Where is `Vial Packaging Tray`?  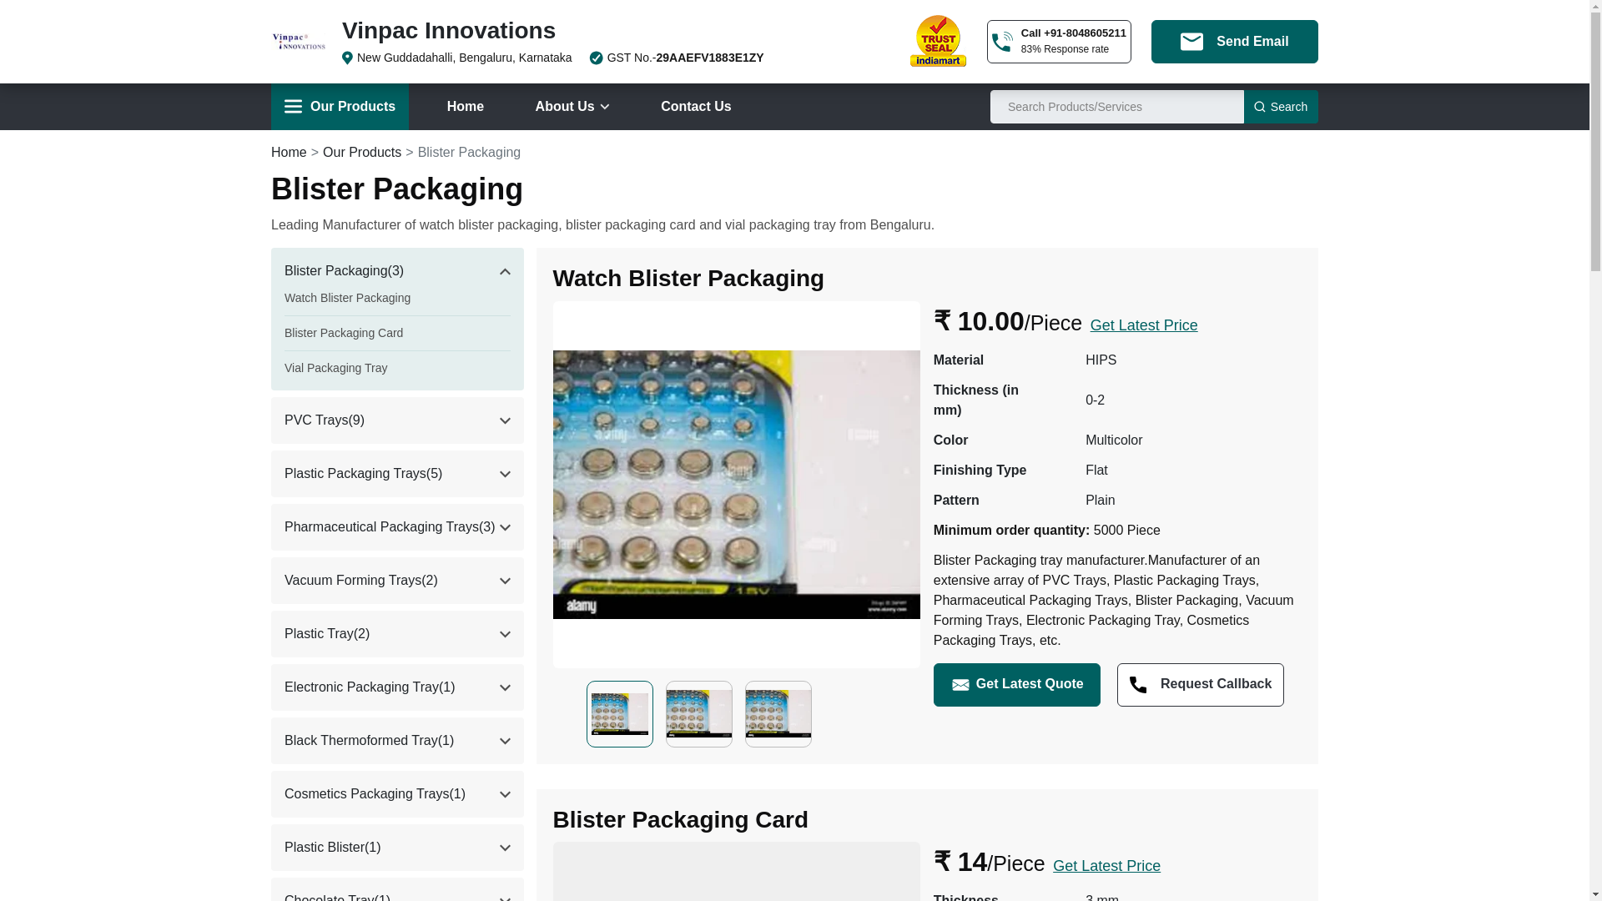 Vial Packaging Tray is located at coordinates (335, 368).